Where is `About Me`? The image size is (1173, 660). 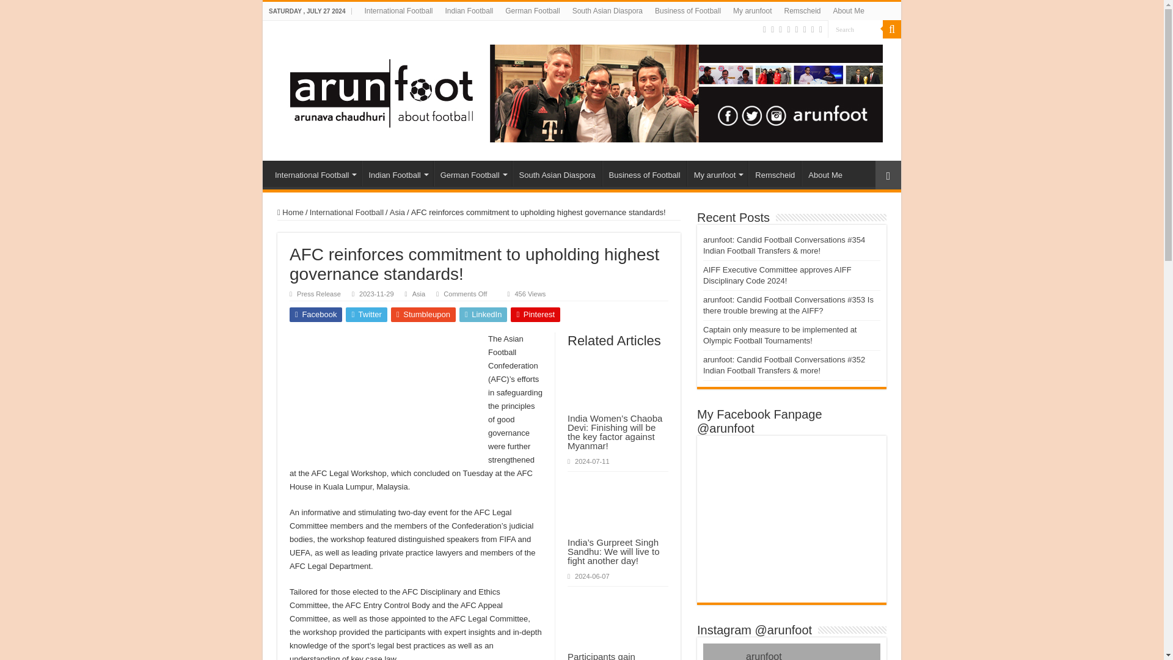 About Me is located at coordinates (848, 11).